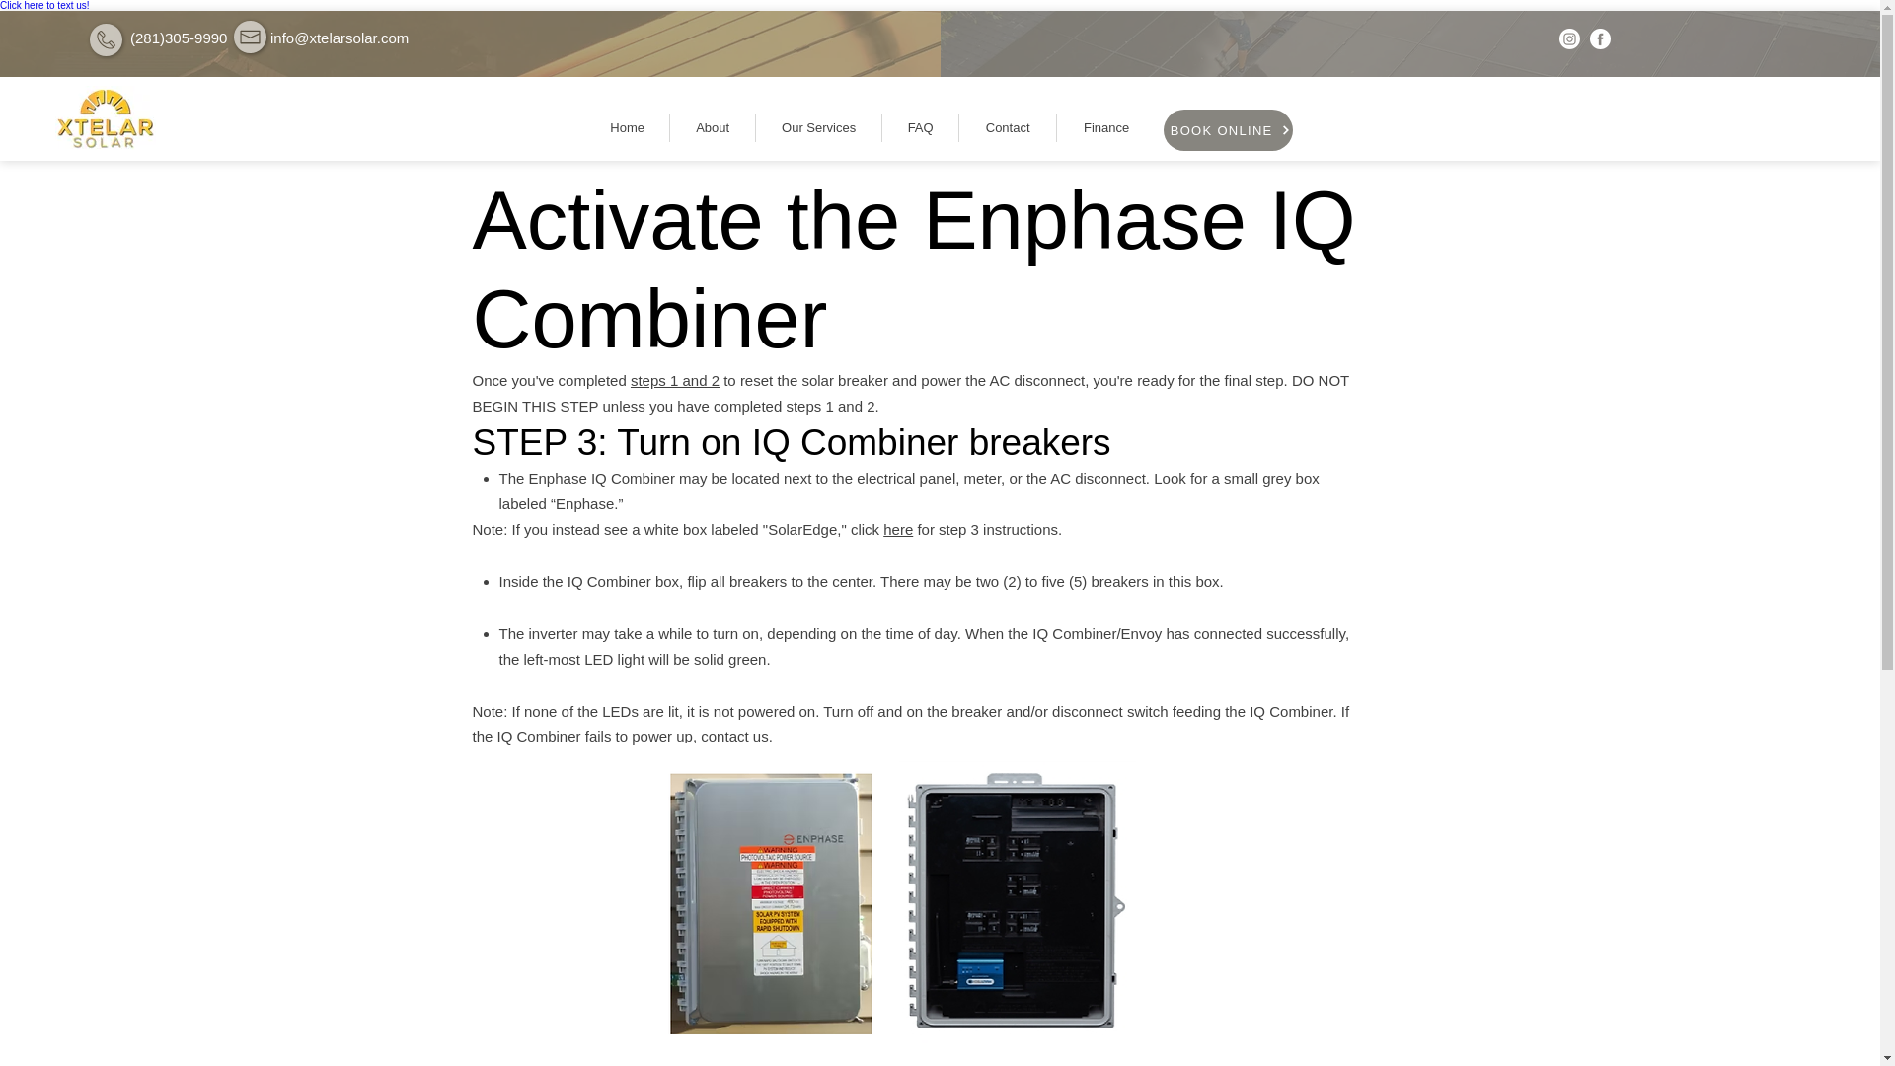 This screenshot has height=1066, width=1895. Describe the element at coordinates (675, 380) in the screenshot. I see `steps 1 and 2` at that location.